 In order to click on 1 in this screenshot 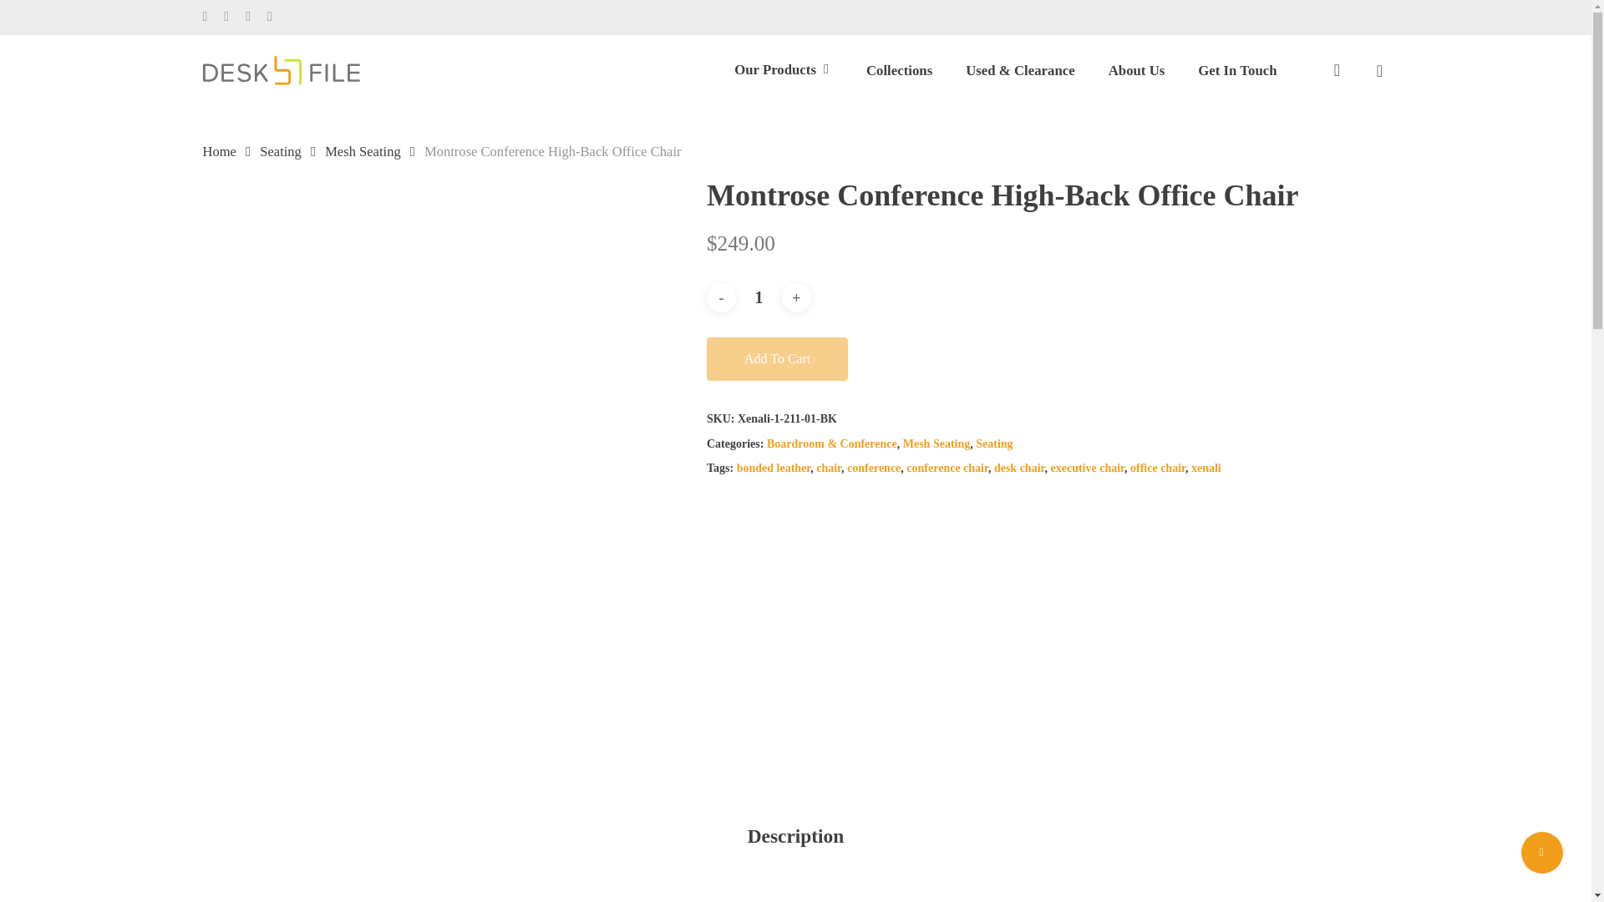, I will do `click(759, 297)`.